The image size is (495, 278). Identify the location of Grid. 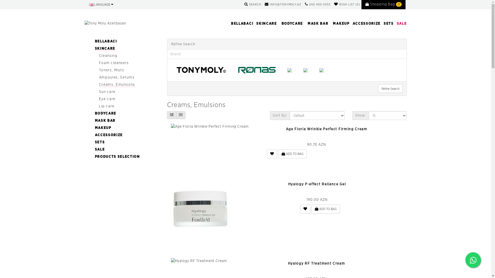
(180, 115).